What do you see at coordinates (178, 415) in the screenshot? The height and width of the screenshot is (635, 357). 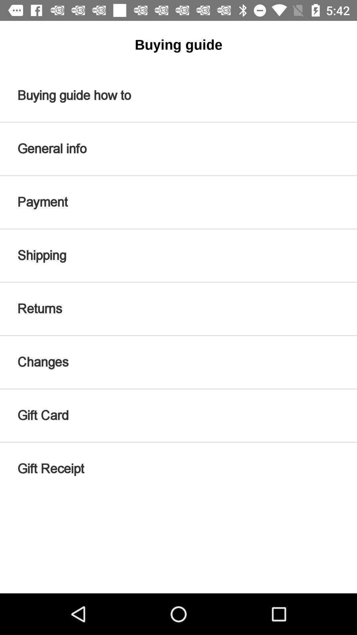 I see `launch icon below changes item` at bounding box center [178, 415].